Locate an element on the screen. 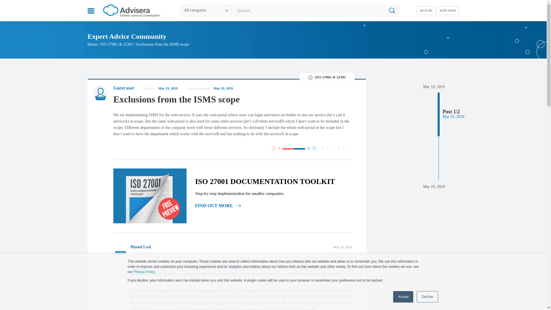 The image size is (551, 310). Accept is located at coordinates (403, 297).